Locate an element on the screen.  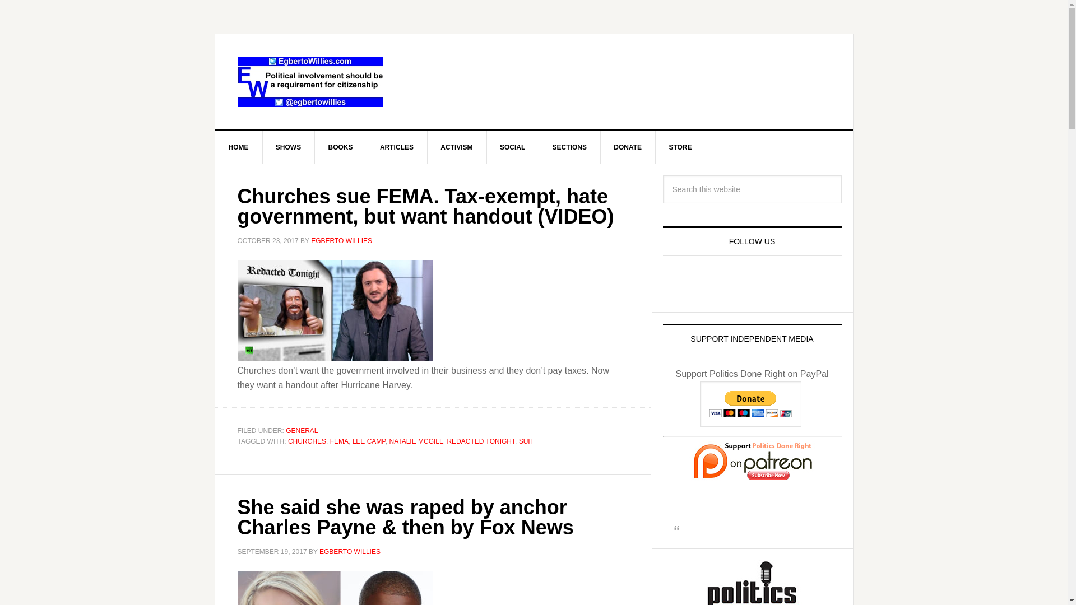
HOME is located at coordinates (239, 147).